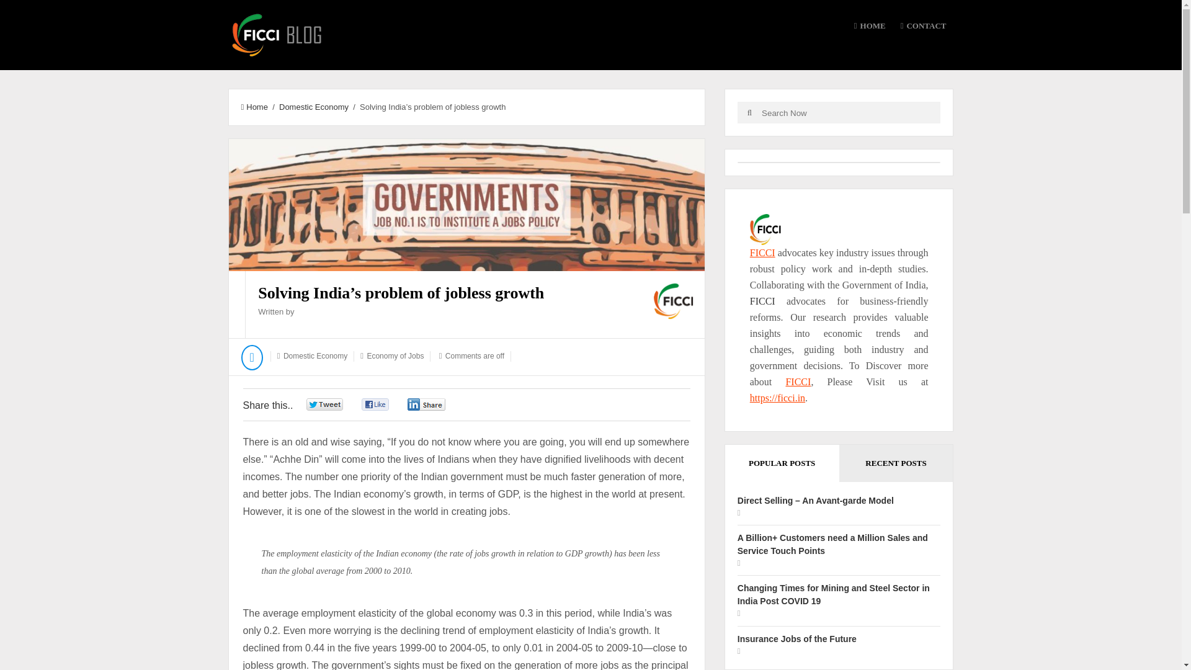 The height and width of the screenshot is (670, 1191). I want to click on Domestic Economy, so click(314, 107).